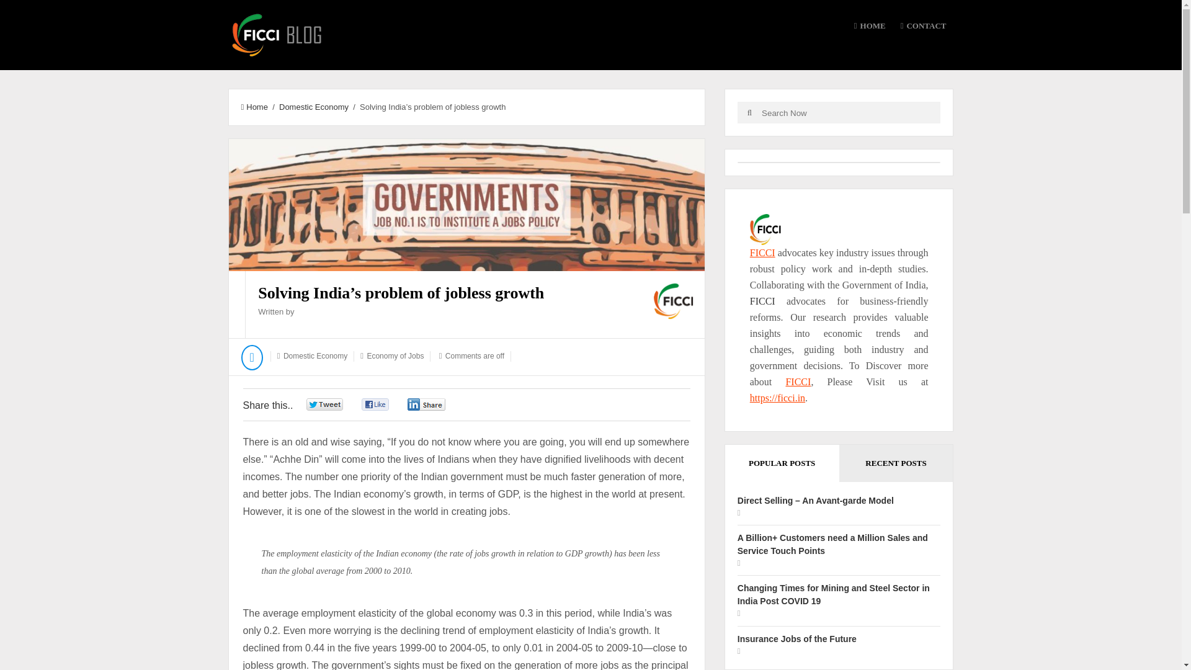 The height and width of the screenshot is (670, 1191). I want to click on Domestic Economy, so click(314, 107).